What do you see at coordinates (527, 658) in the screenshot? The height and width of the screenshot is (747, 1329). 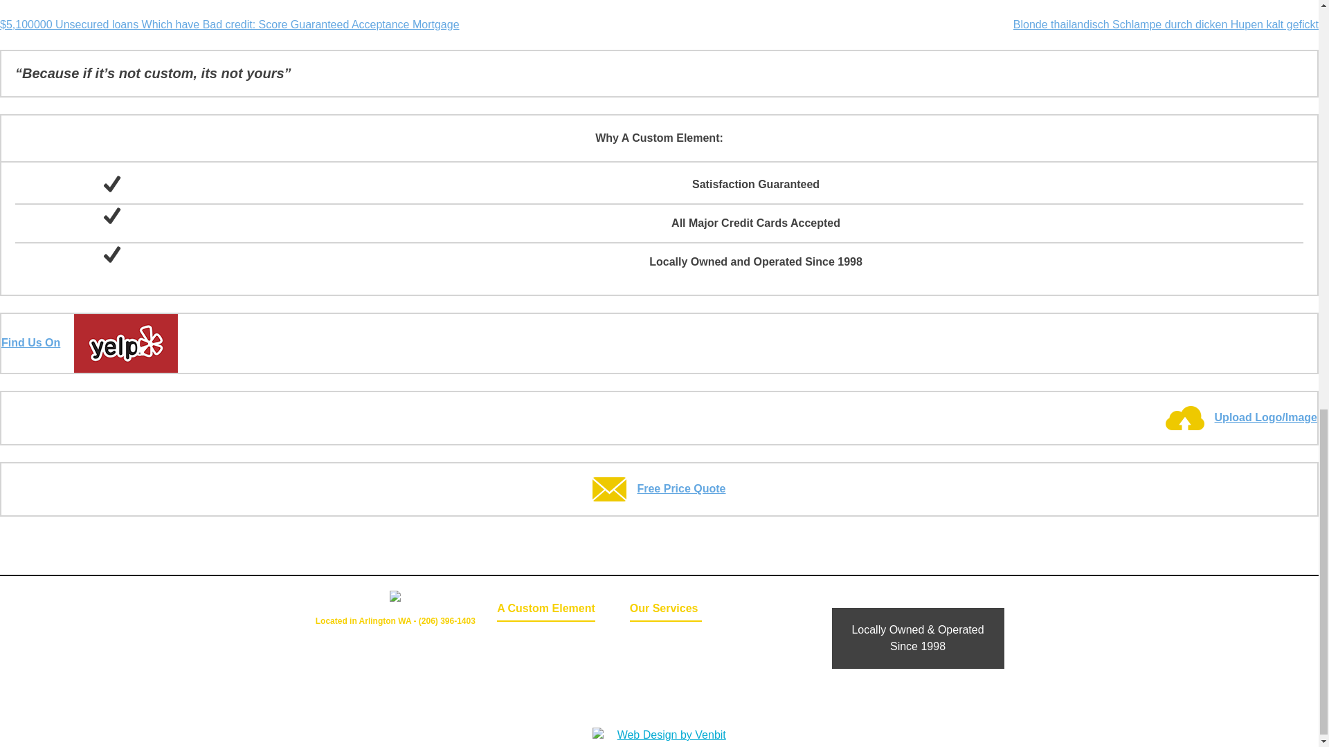 I see `Contact Us` at bounding box center [527, 658].